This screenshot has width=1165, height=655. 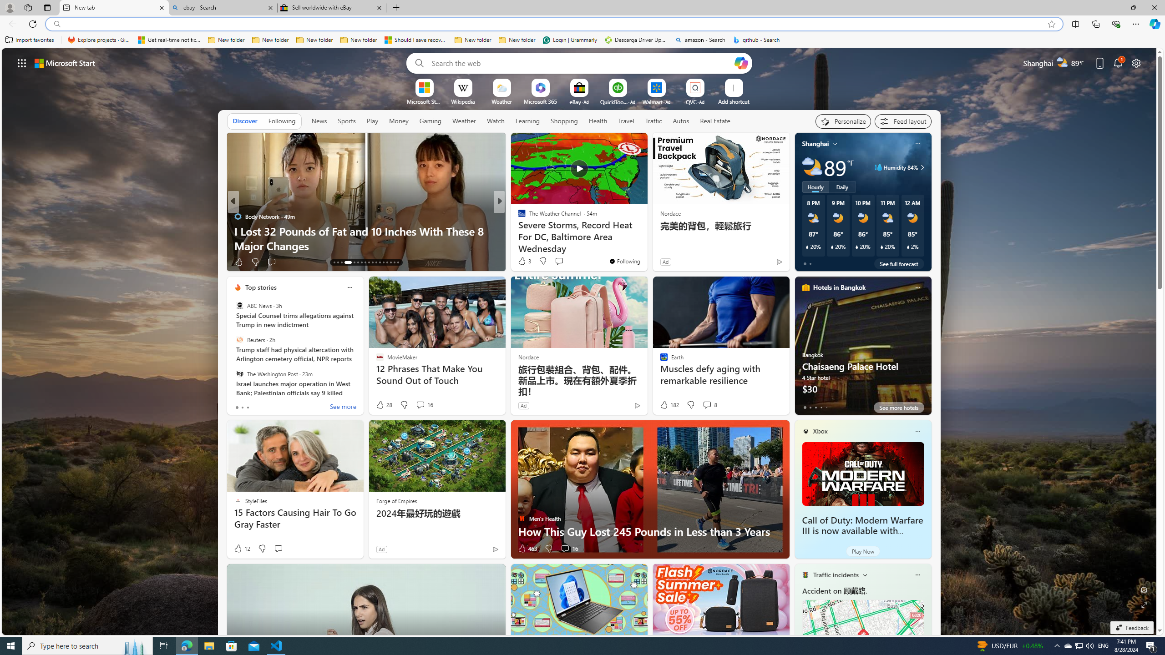 What do you see at coordinates (524, 261) in the screenshot?
I see `3 Like` at bounding box center [524, 261].